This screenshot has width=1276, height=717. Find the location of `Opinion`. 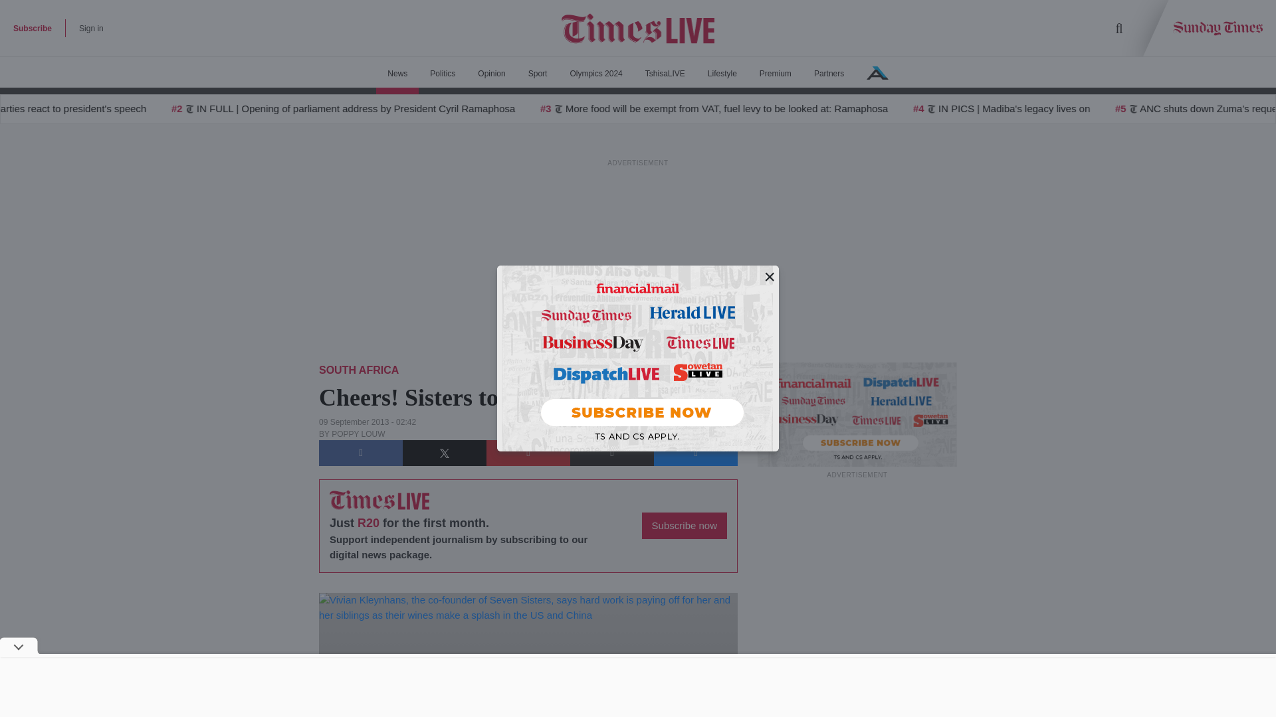

Opinion is located at coordinates (492, 74).